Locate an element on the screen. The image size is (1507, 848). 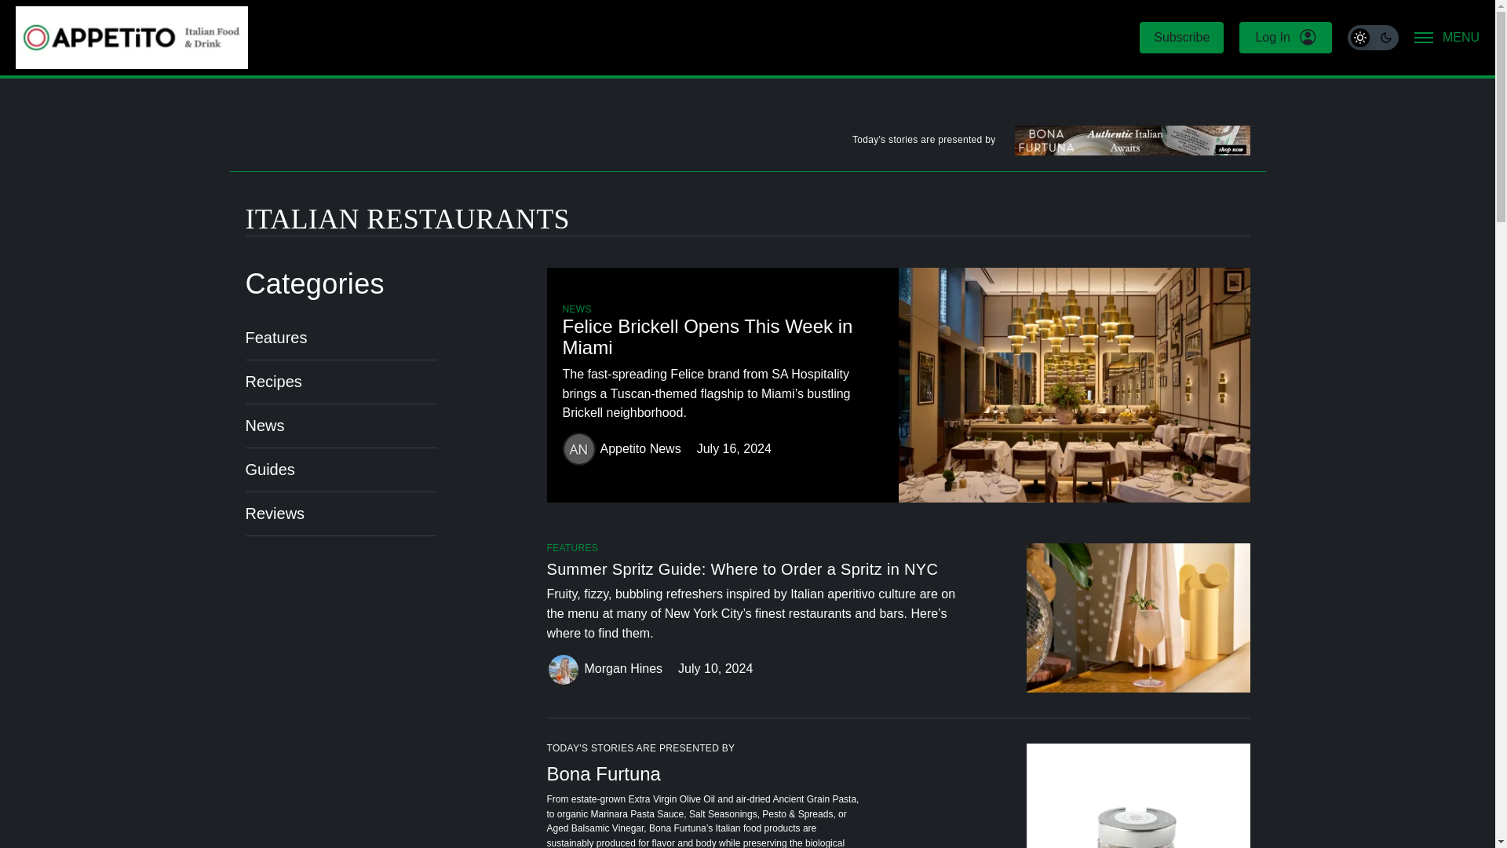
Appetito News is located at coordinates (640, 449).